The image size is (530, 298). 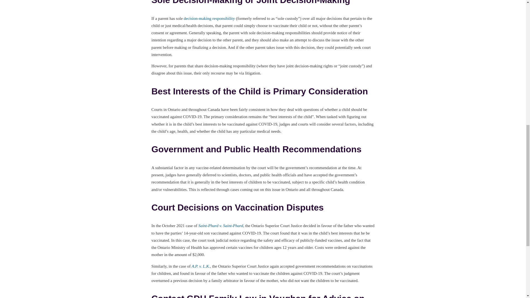 I want to click on A.P. v. L.K., so click(x=200, y=266).